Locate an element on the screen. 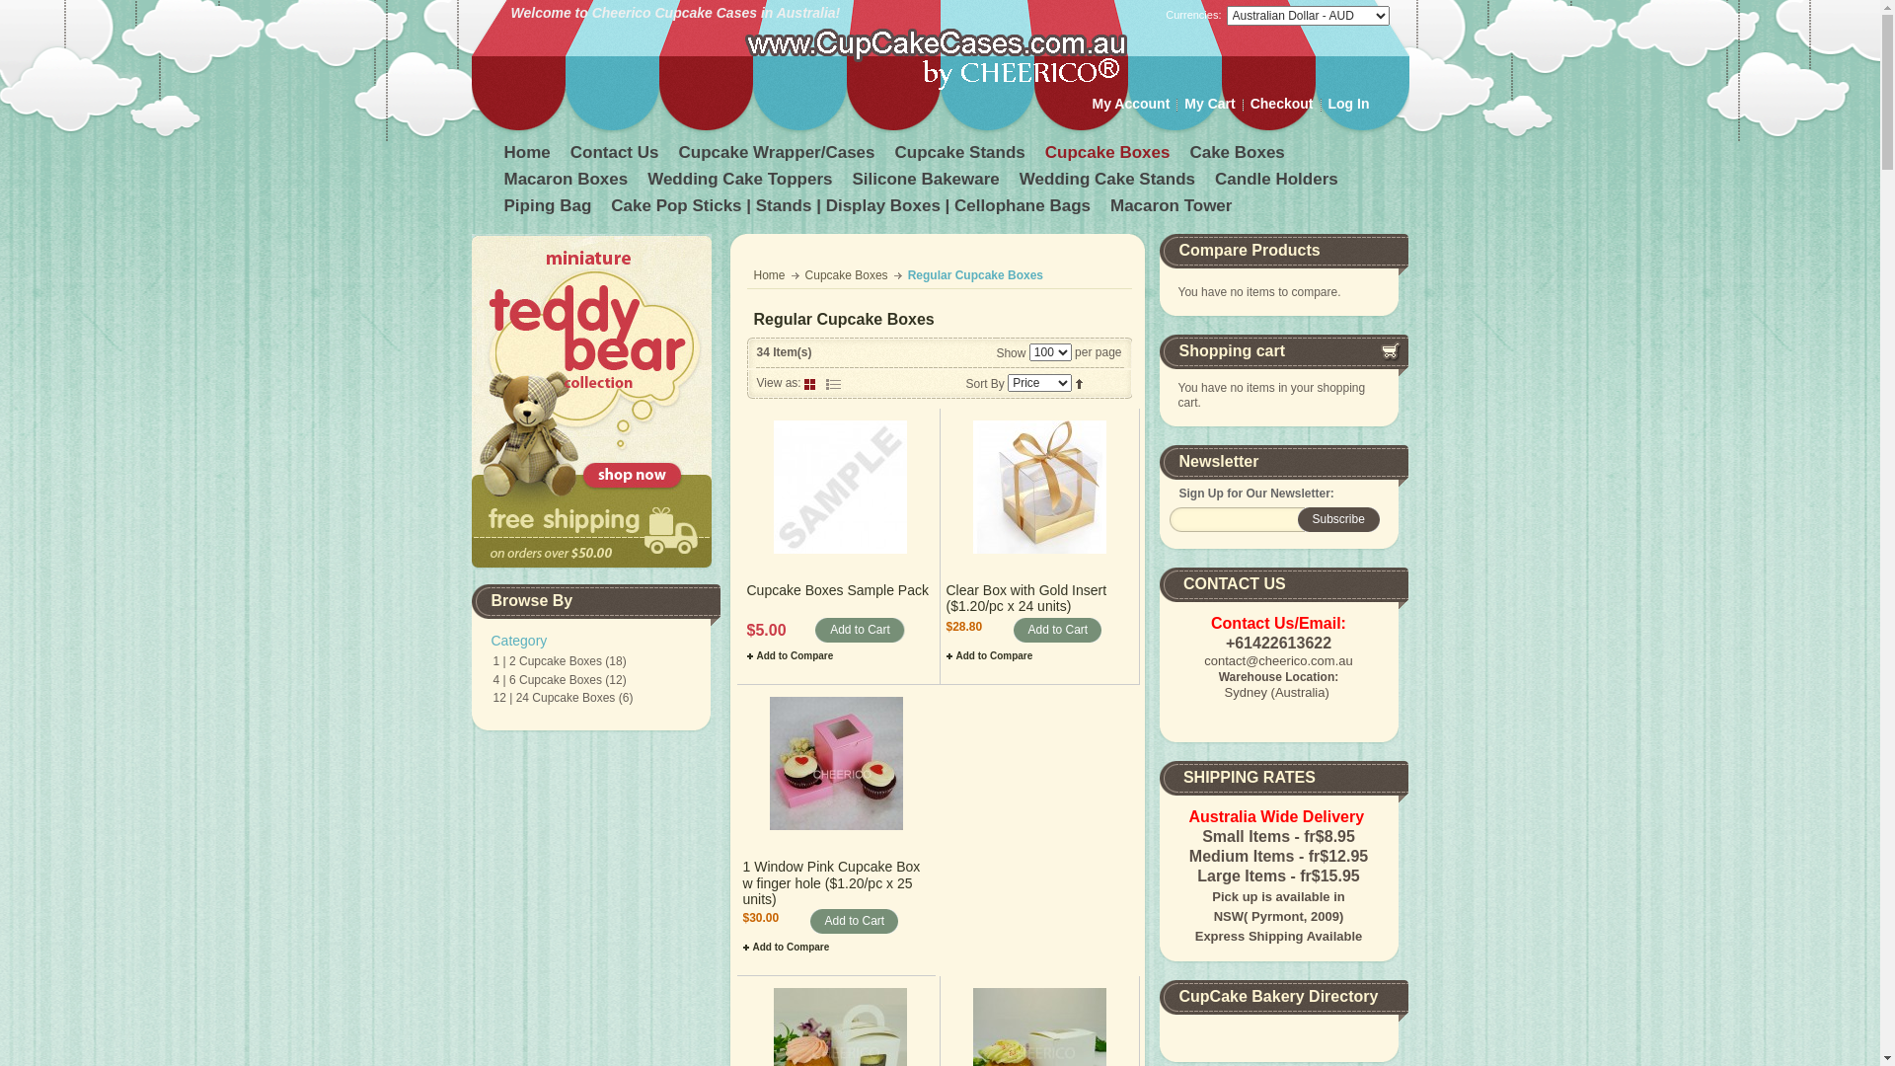 This screenshot has width=1895, height=1066. Macaron Boxes is located at coordinates (568, 182).